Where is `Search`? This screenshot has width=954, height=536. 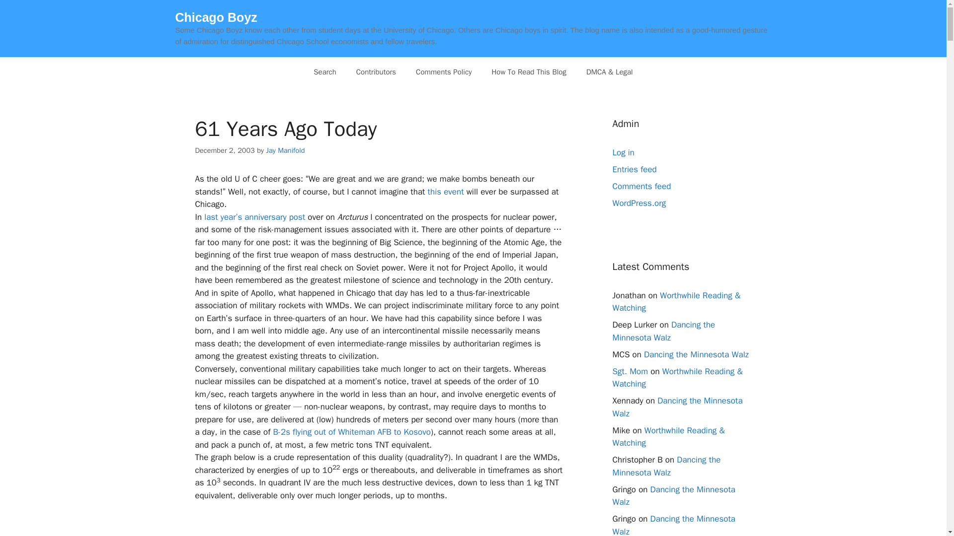 Search is located at coordinates (324, 71).